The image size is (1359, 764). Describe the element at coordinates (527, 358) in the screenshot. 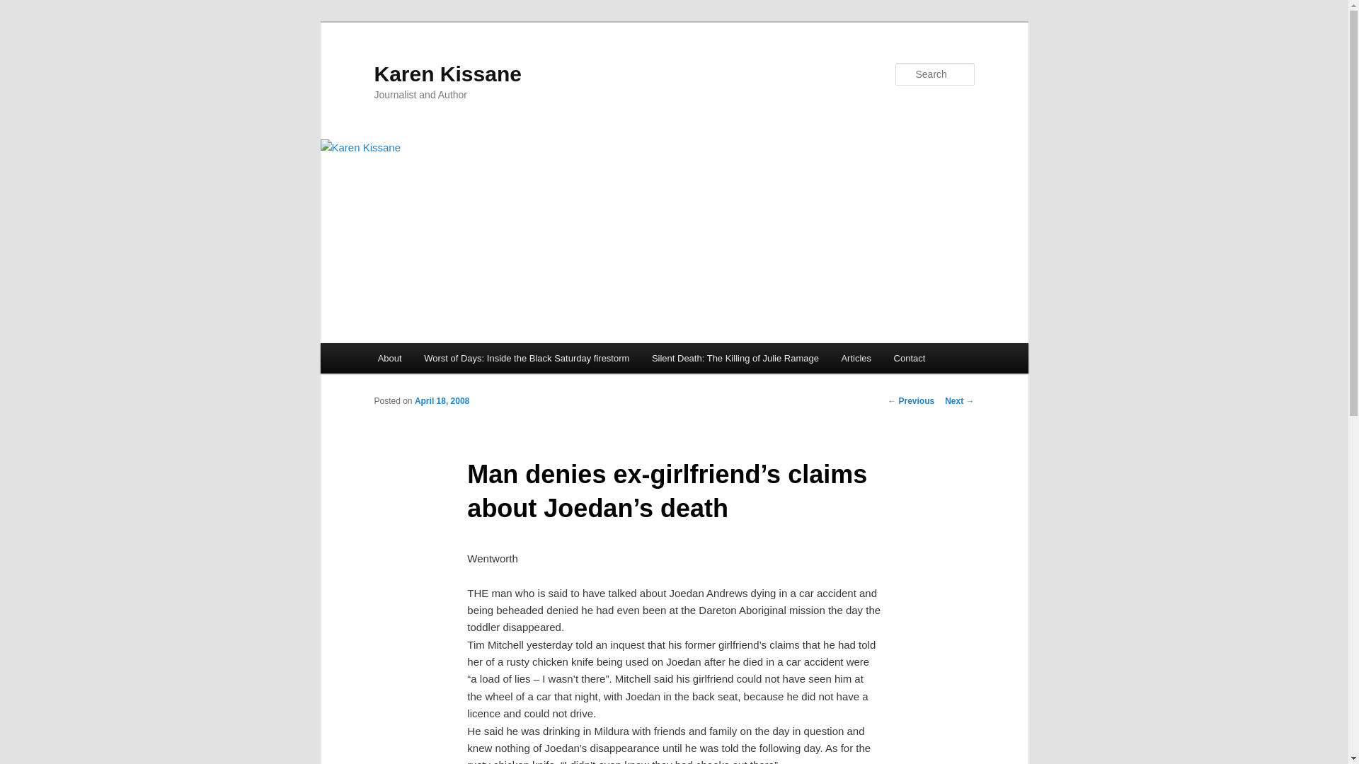

I see `Worst of Days: Inside the Black Saturday firestorm` at that location.